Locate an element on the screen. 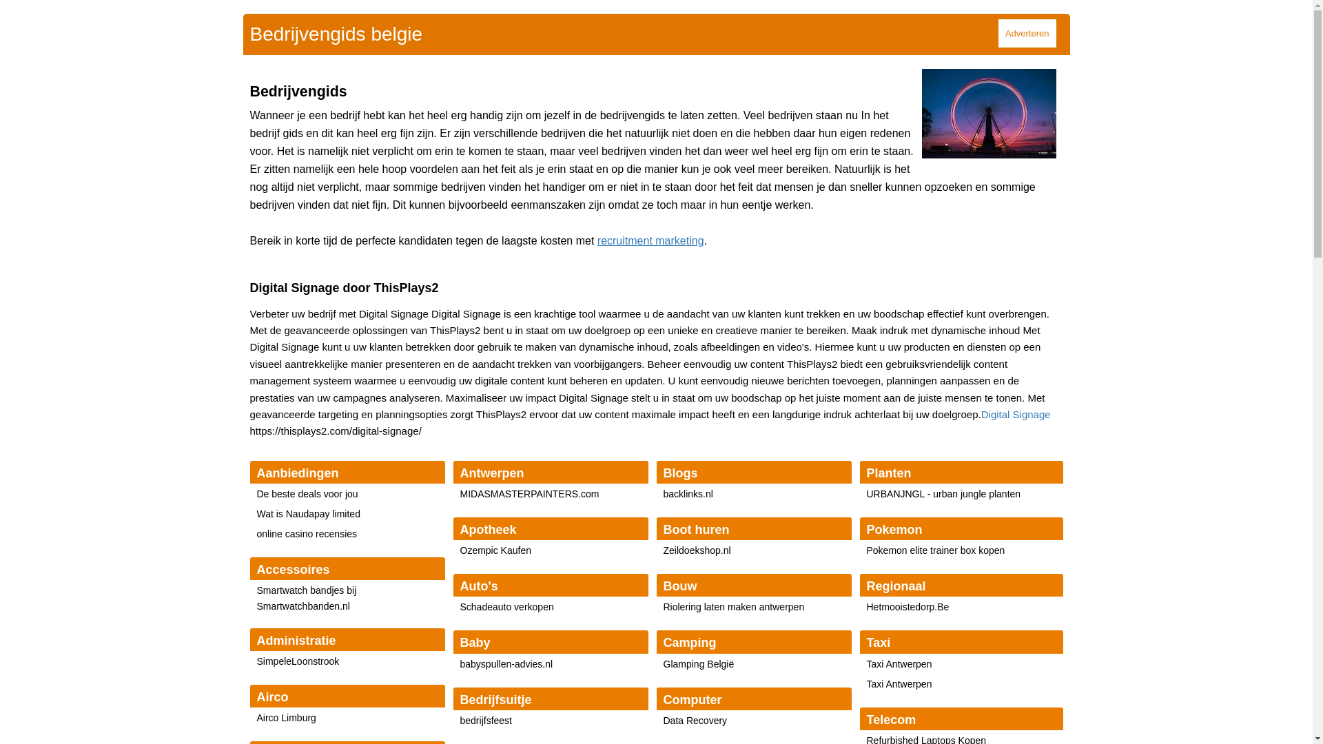 The image size is (1323, 744). Zeildoekshop.nl is located at coordinates (697, 550).